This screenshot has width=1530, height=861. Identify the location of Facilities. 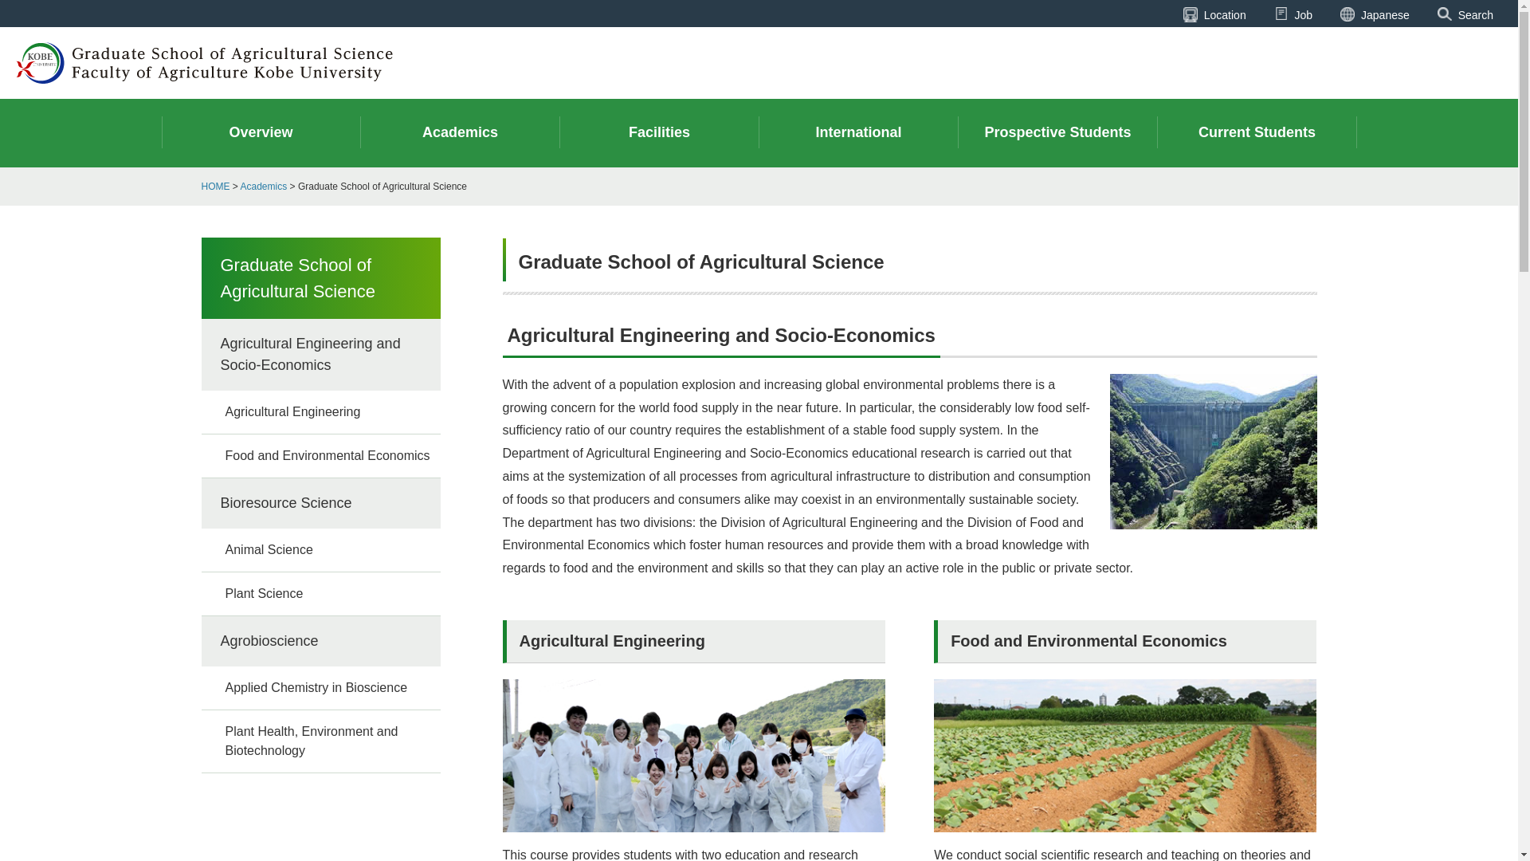
(659, 132).